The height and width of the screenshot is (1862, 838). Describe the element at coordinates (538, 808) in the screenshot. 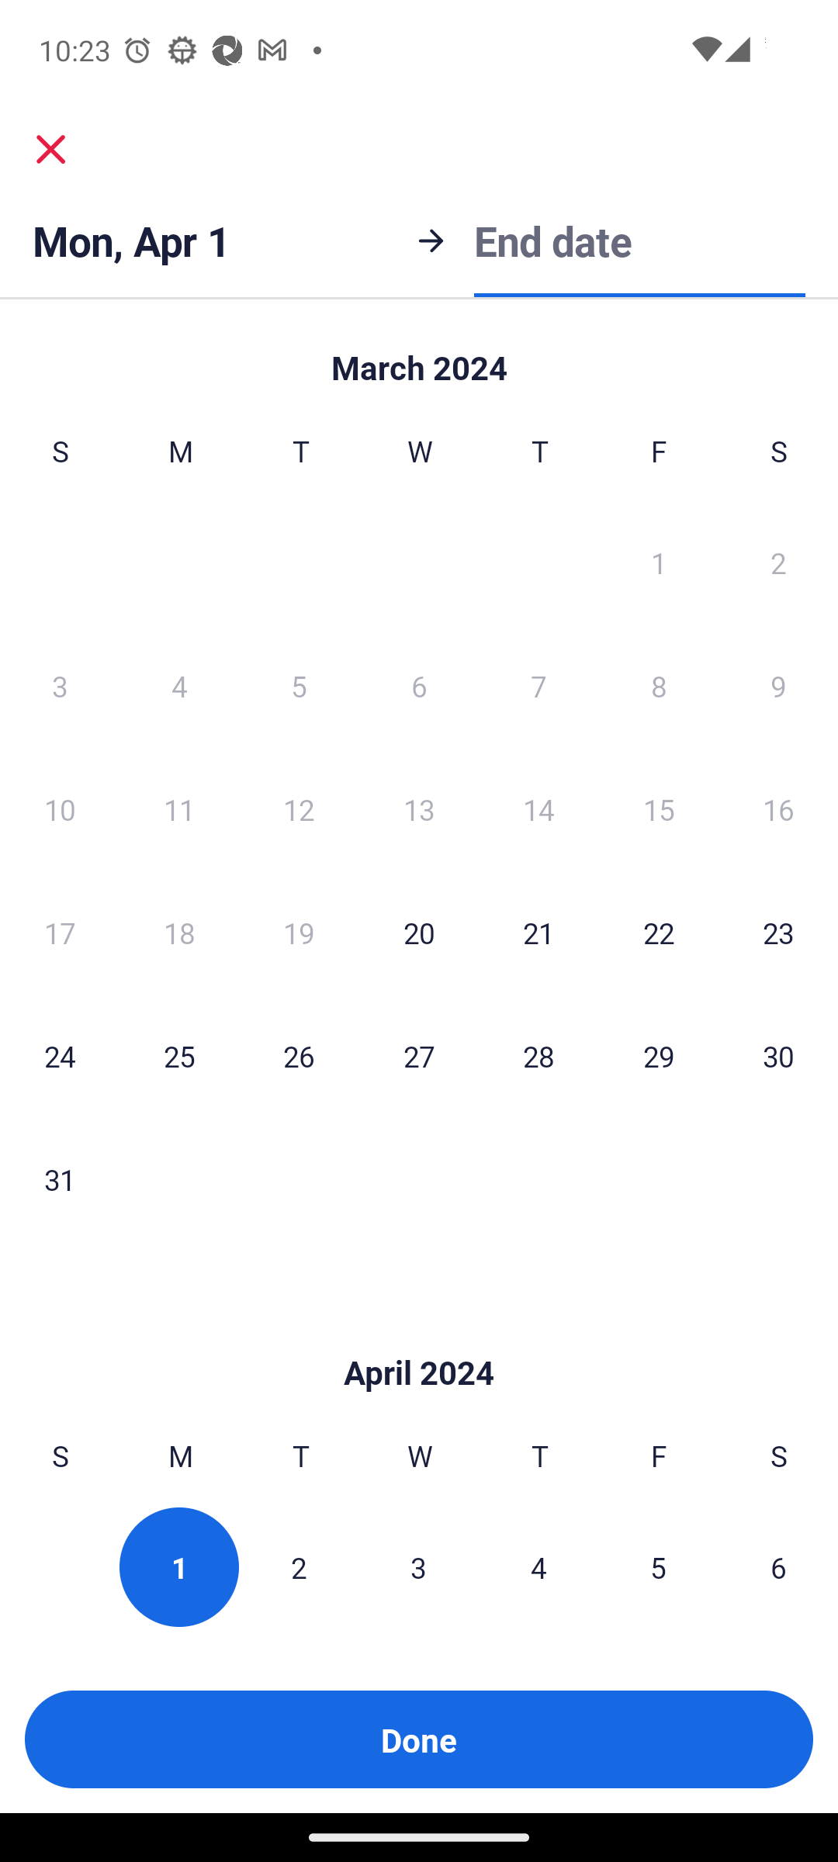

I see `14 Thursday, March 14, 2024` at that location.